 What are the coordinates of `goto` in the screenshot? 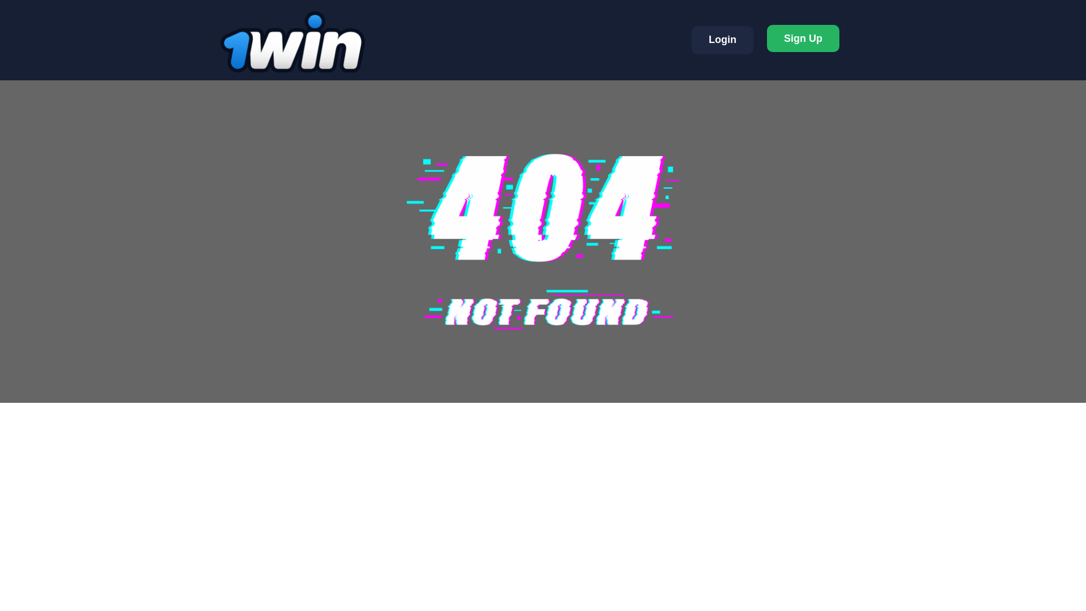 It's located at (723, 40).